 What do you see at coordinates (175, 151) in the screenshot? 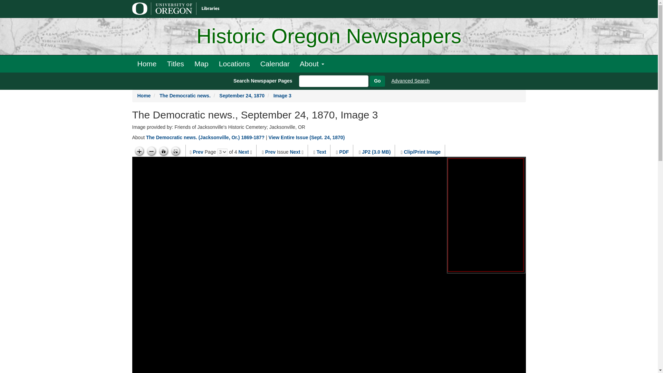
I see `Toggle full page` at bounding box center [175, 151].